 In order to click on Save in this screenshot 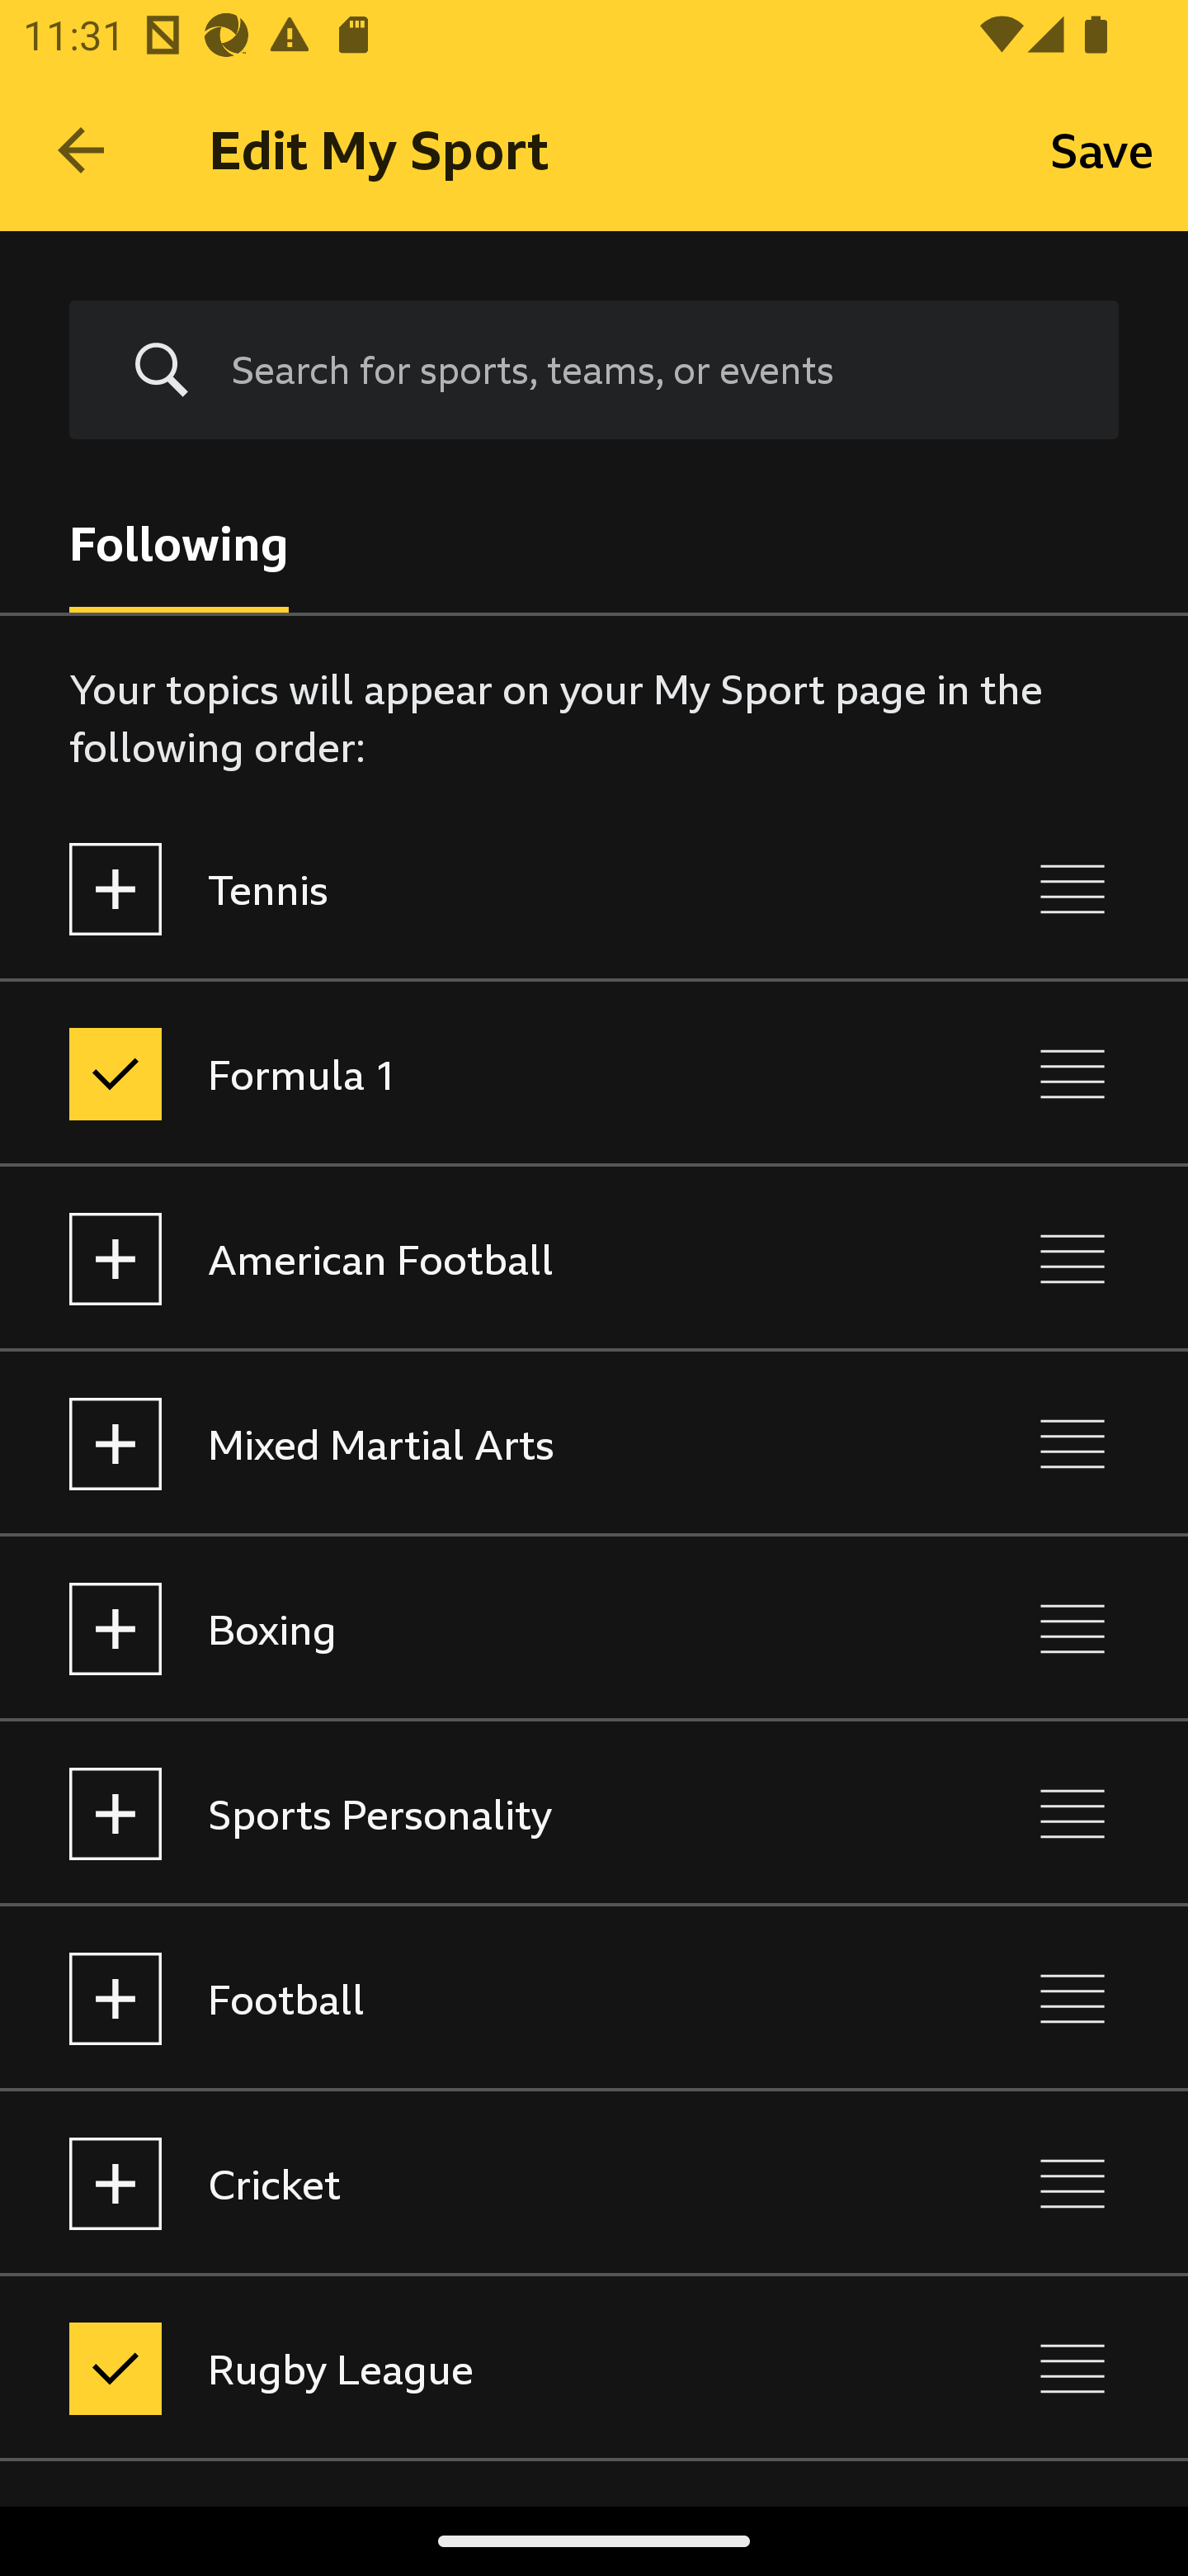, I will do `click(1102, 149)`.